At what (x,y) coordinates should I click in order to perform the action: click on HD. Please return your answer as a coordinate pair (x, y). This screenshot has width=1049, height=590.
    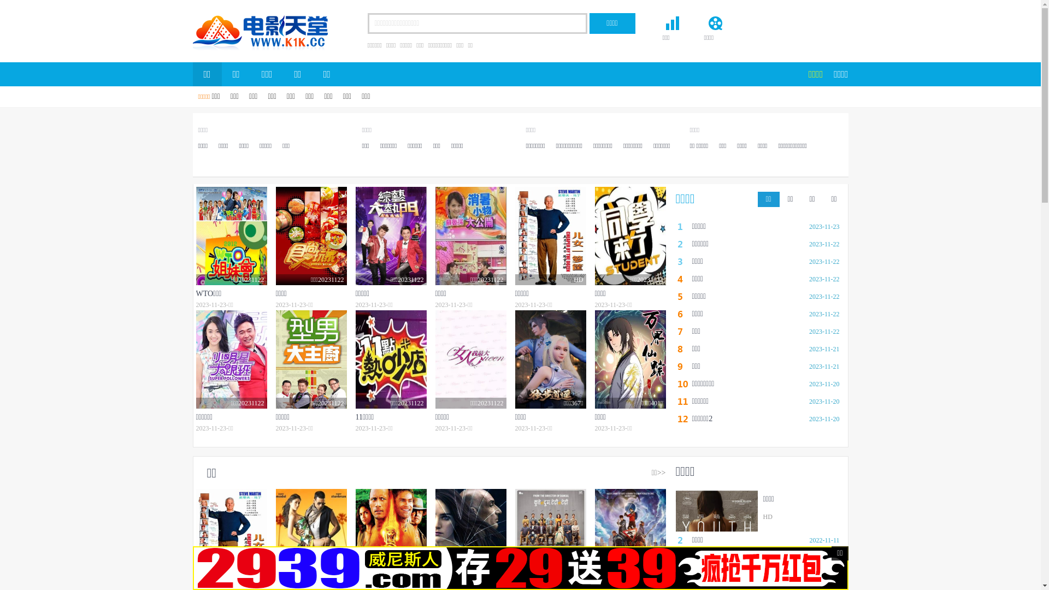
    Looking at the image, I should click on (311, 538).